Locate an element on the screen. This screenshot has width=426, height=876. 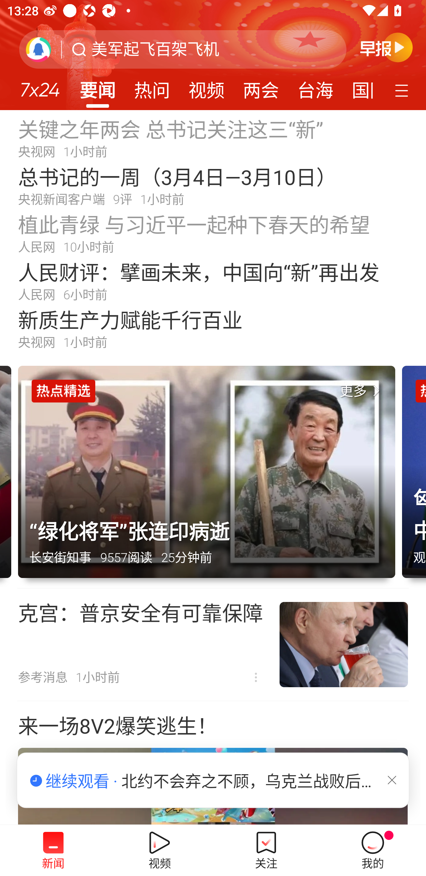
来一场8V2爆笑逃生！ is located at coordinates (213, 763).